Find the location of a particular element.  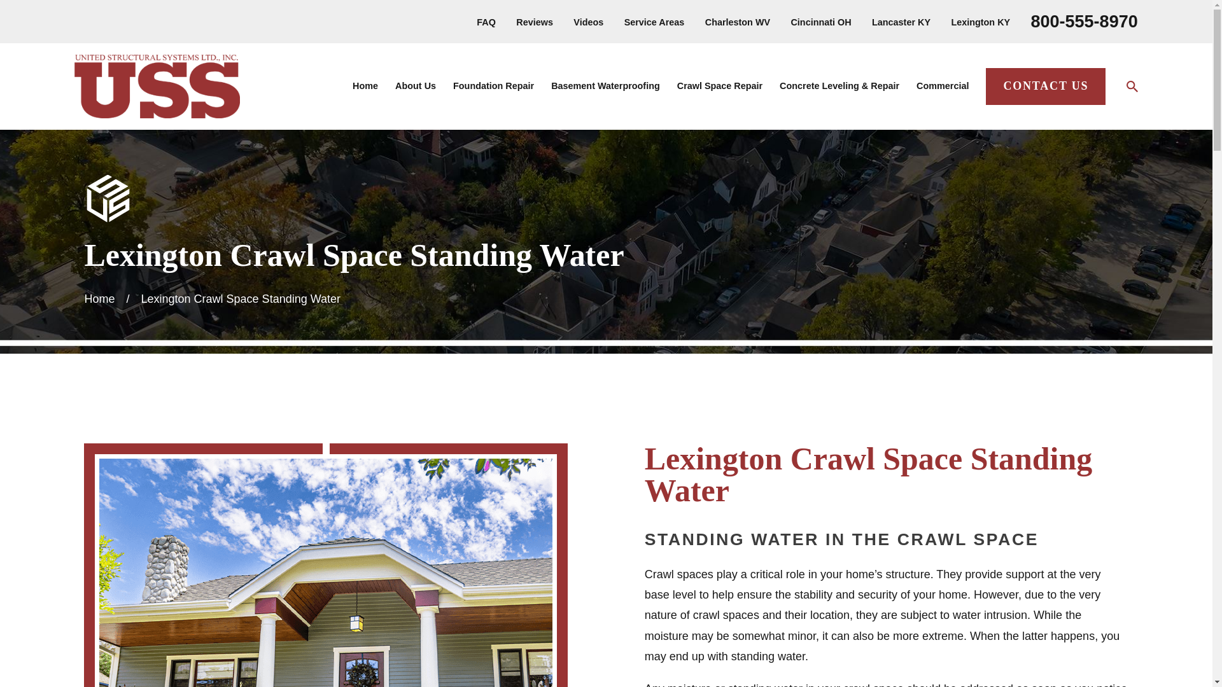

Charleston WV is located at coordinates (737, 22).